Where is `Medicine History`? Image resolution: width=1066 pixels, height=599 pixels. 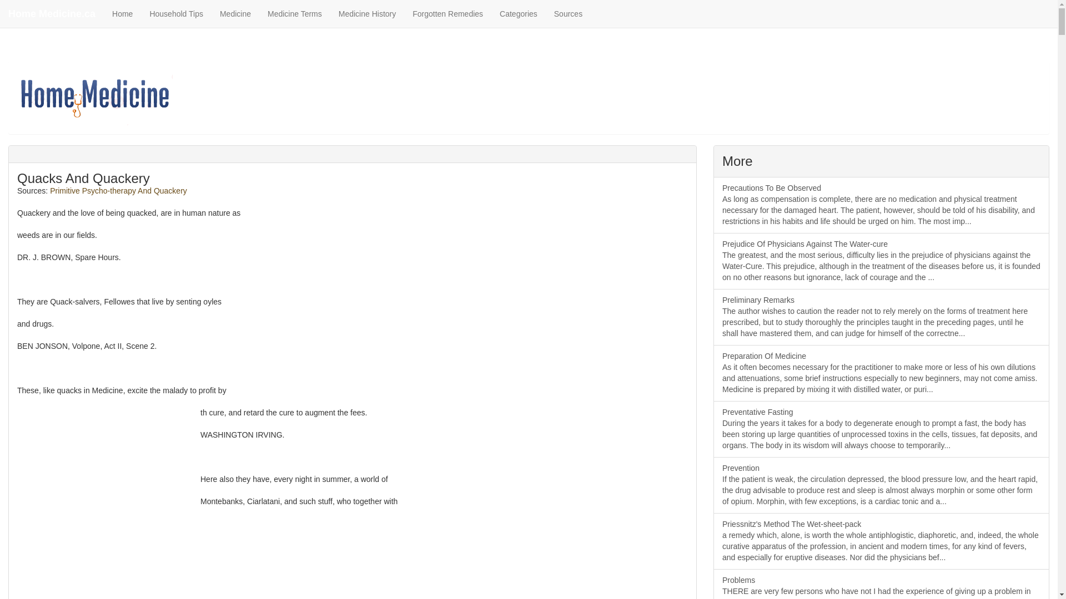
Medicine History is located at coordinates (367, 13).